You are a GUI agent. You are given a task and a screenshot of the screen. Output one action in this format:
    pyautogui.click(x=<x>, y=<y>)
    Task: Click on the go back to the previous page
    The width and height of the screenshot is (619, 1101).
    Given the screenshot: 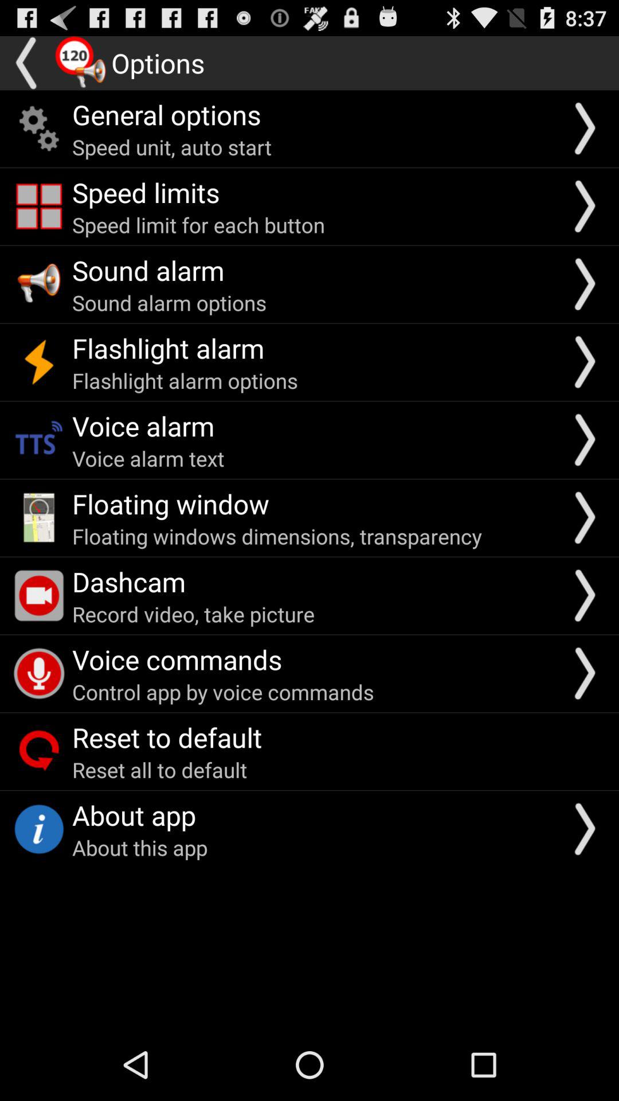 What is the action you would take?
    pyautogui.click(x=27, y=63)
    